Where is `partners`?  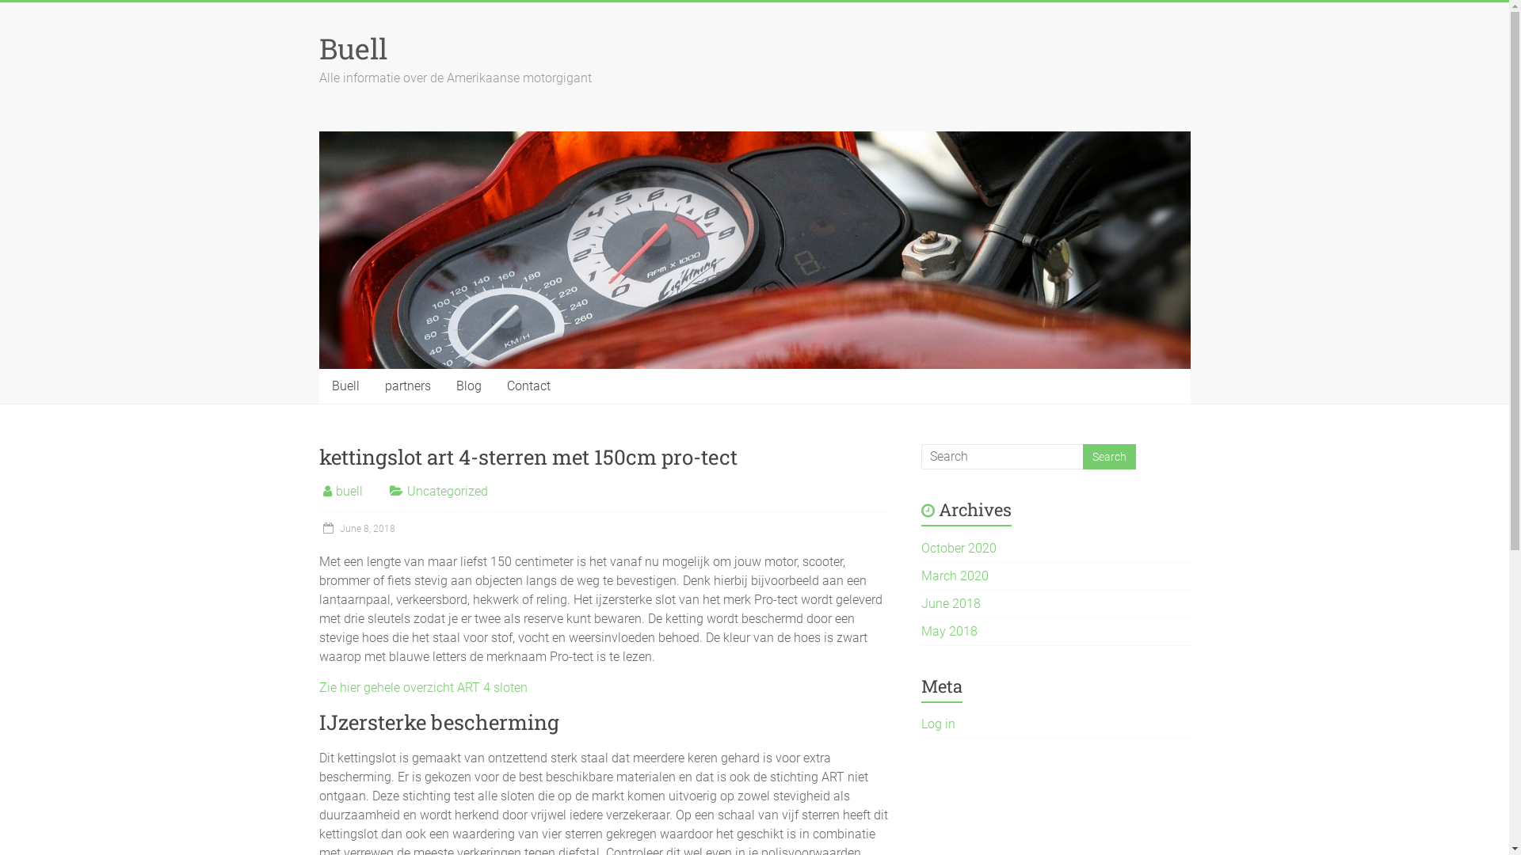
partners is located at coordinates (408, 386).